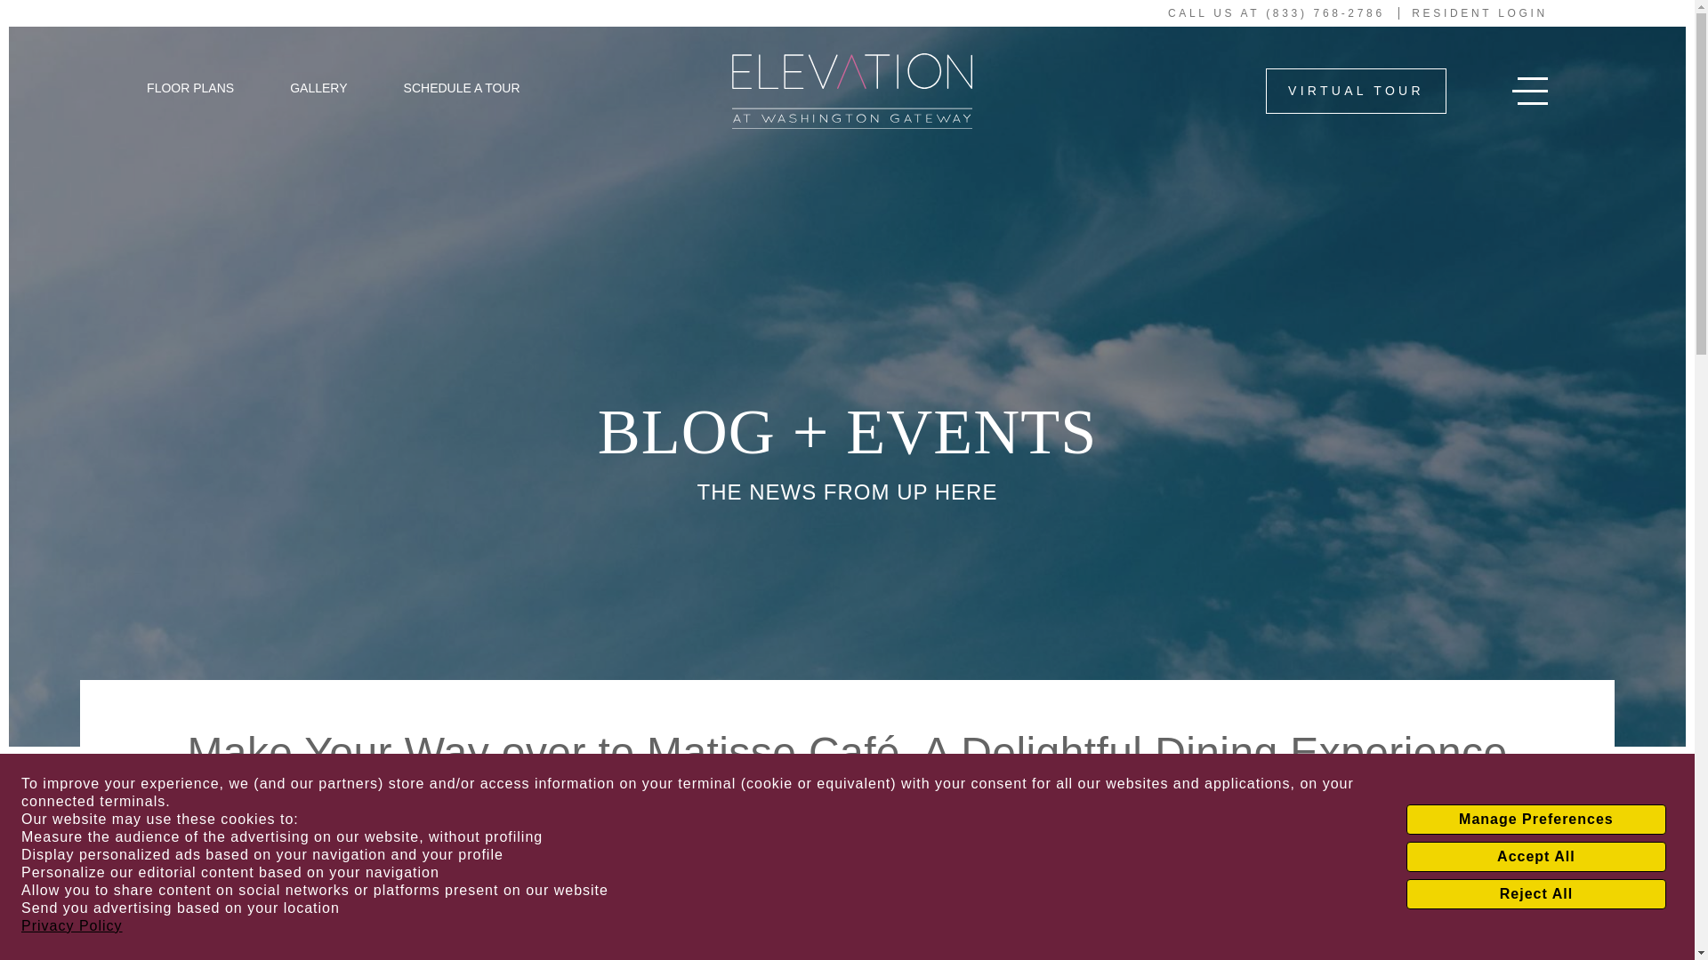 The width and height of the screenshot is (1708, 960). I want to click on Accept All, so click(1535, 857).